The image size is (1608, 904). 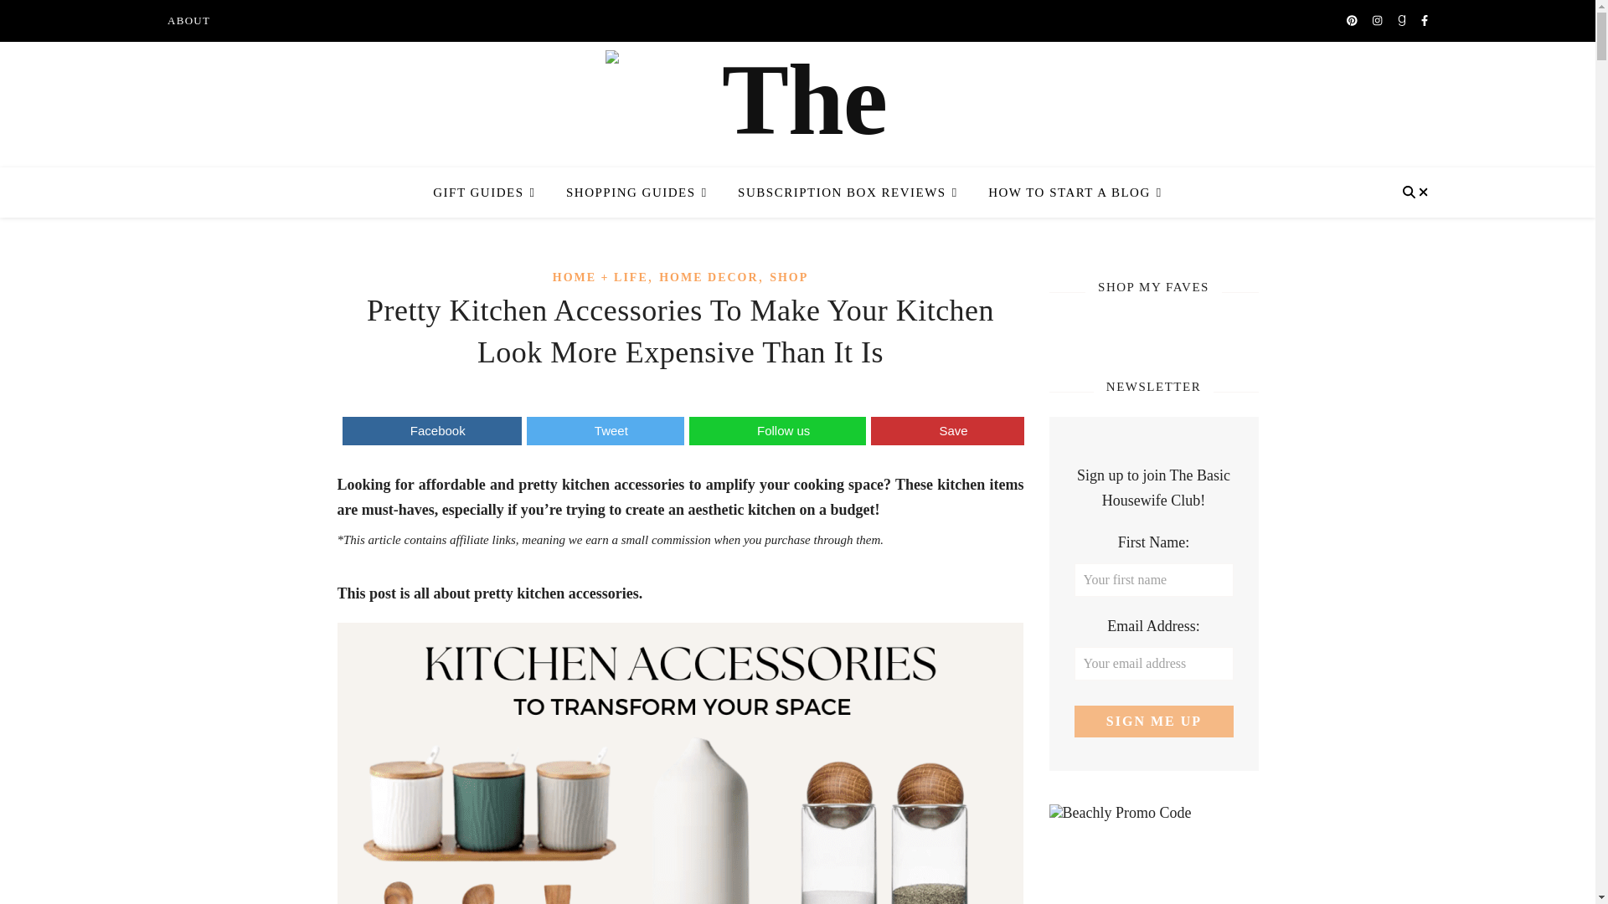 What do you see at coordinates (848, 193) in the screenshot?
I see `SUBSCRIPTION BOX REVIEWS` at bounding box center [848, 193].